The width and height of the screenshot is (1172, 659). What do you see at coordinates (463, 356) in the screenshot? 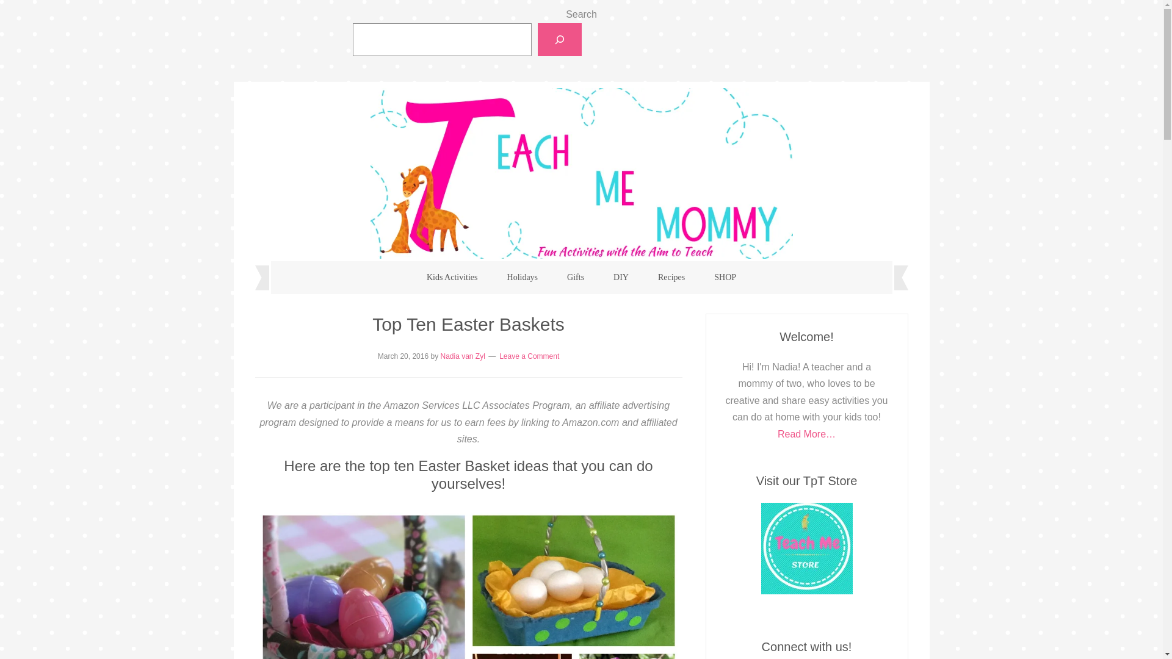
I see `Nadia van Zyl` at bounding box center [463, 356].